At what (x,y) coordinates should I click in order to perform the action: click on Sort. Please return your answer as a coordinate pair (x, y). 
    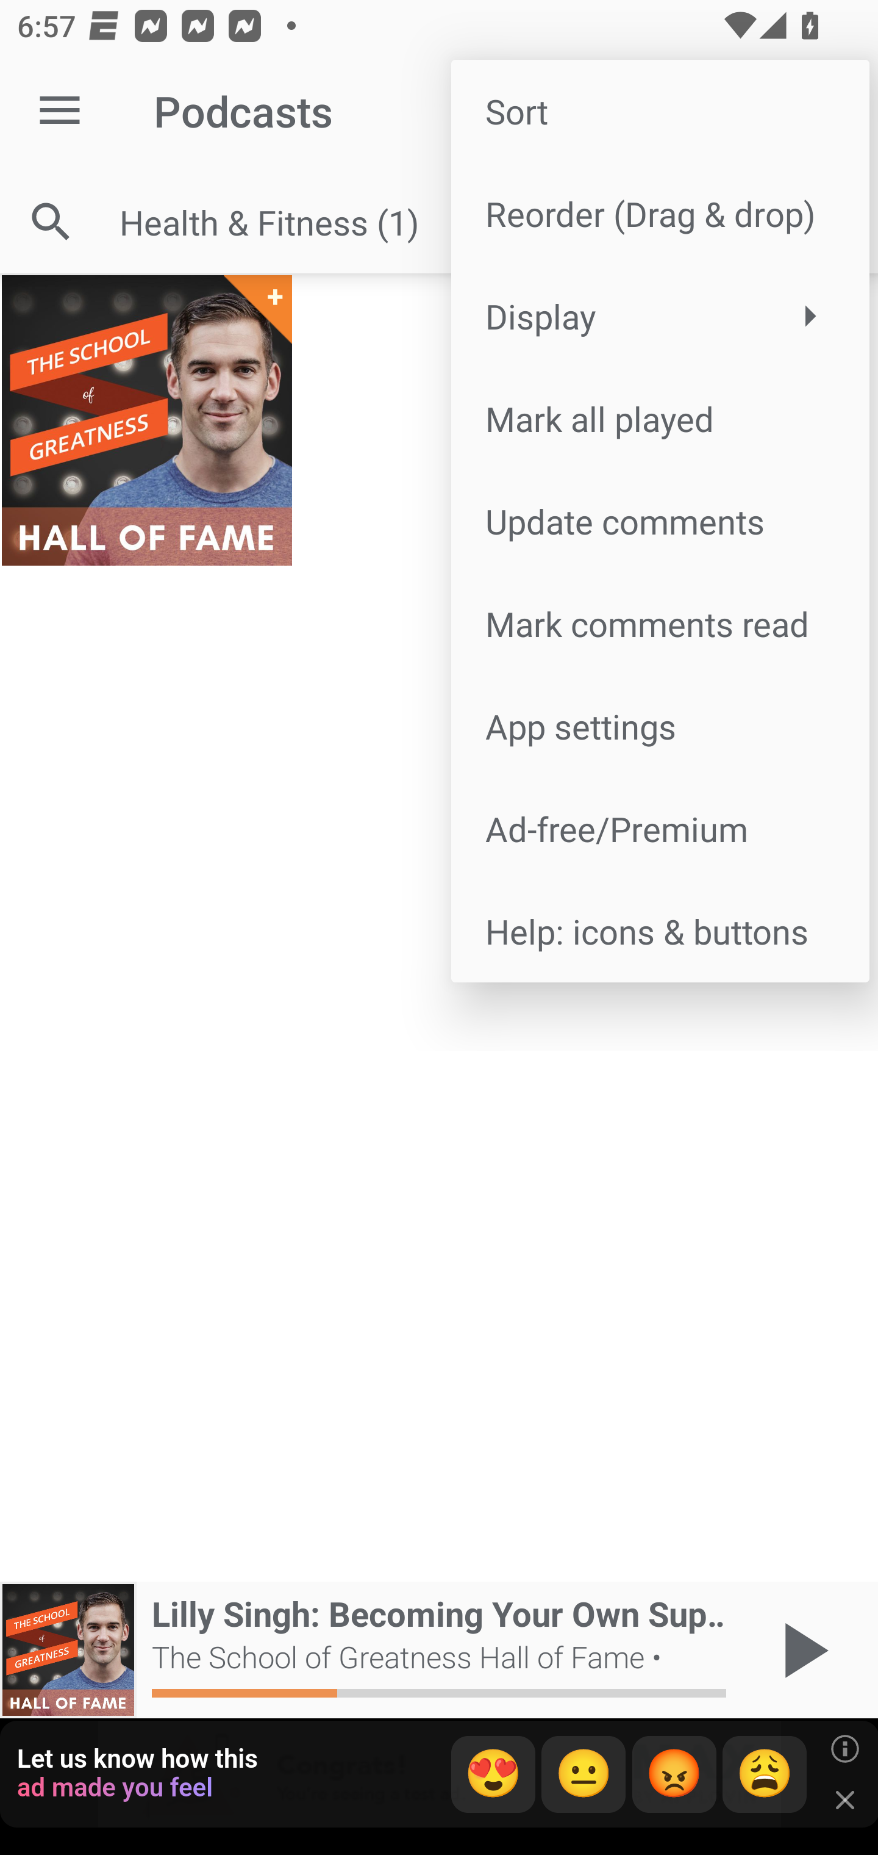
    Looking at the image, I should click on (660, 111).